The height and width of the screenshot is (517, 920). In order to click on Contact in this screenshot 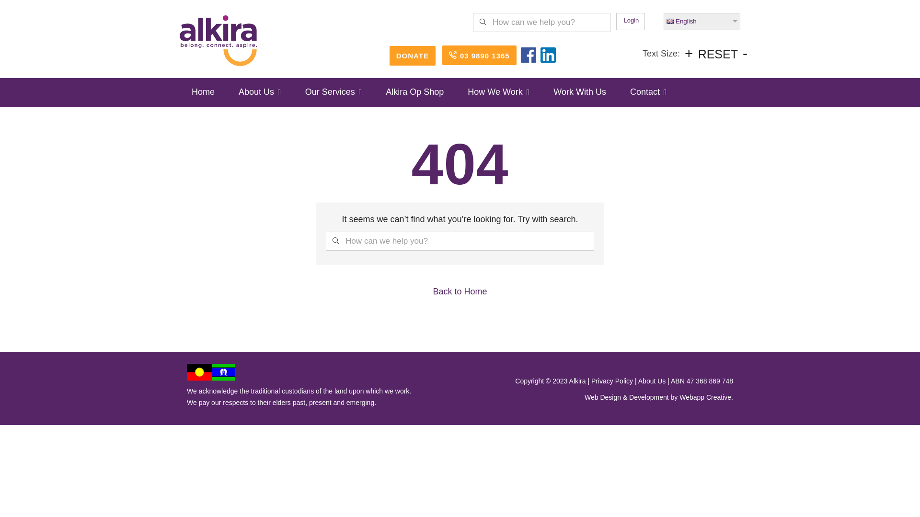, I will do `click(649, 92)`.